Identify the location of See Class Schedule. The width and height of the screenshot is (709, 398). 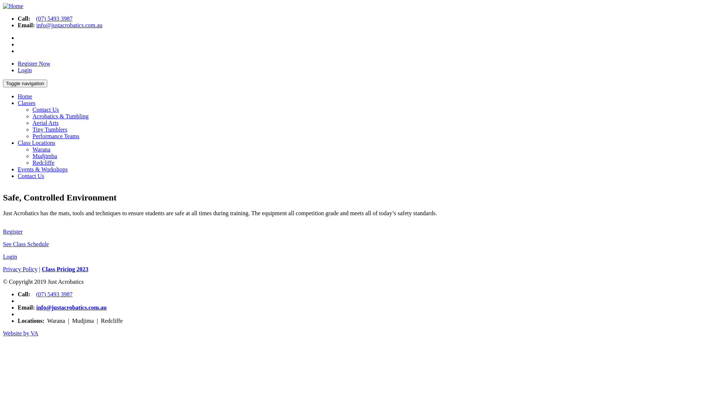
(26, 244).